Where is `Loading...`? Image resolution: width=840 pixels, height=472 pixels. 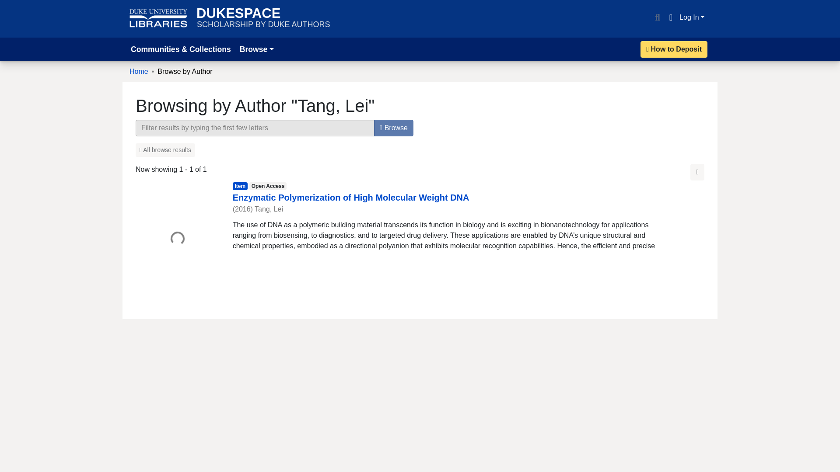 Loading... is located at coordinates (177, 239).